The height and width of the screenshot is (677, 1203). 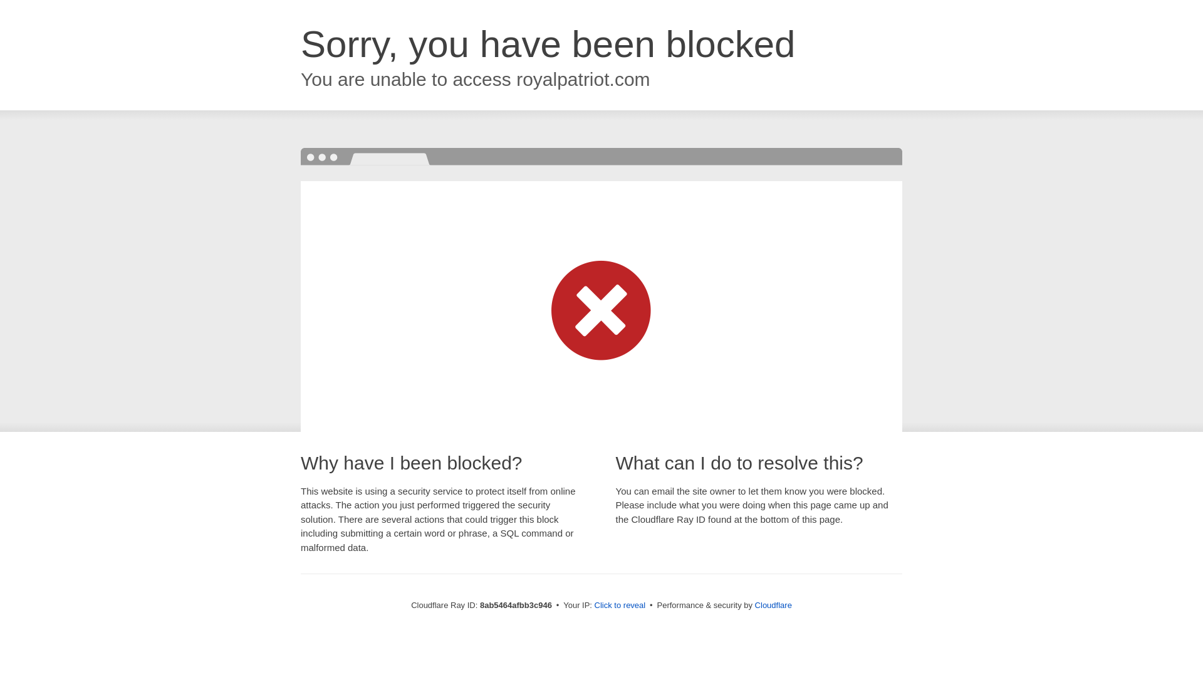 I want to click on Cloudflare, so click(x=773, y=605).